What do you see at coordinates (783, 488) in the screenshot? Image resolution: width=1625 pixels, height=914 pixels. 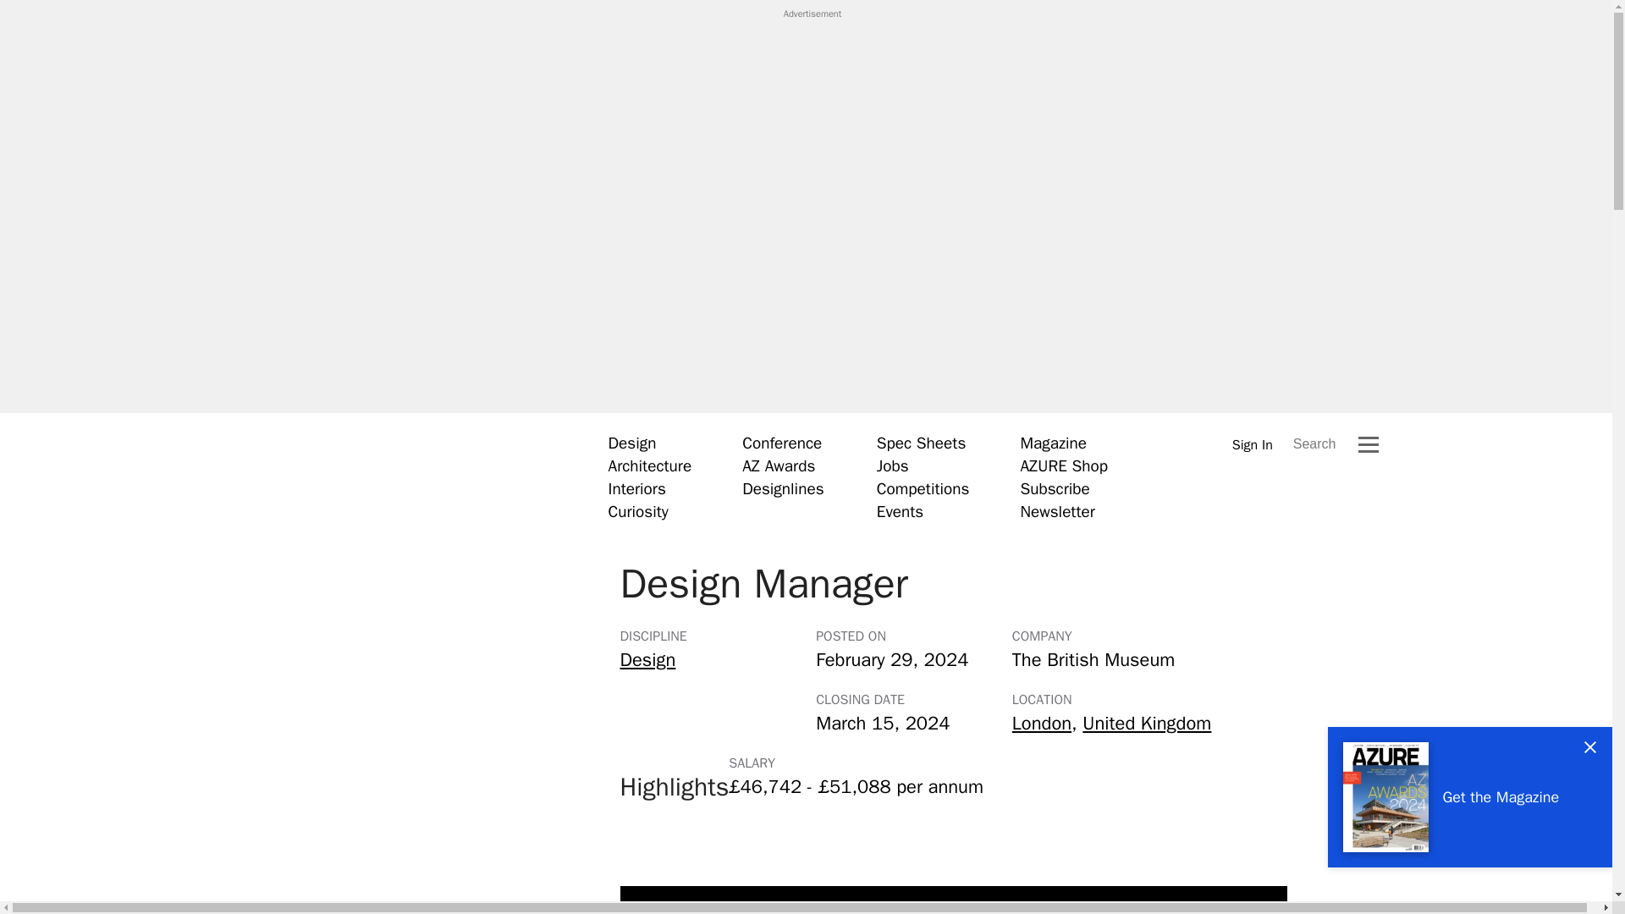 I see `Designlines` at bounding box center [783, 488].